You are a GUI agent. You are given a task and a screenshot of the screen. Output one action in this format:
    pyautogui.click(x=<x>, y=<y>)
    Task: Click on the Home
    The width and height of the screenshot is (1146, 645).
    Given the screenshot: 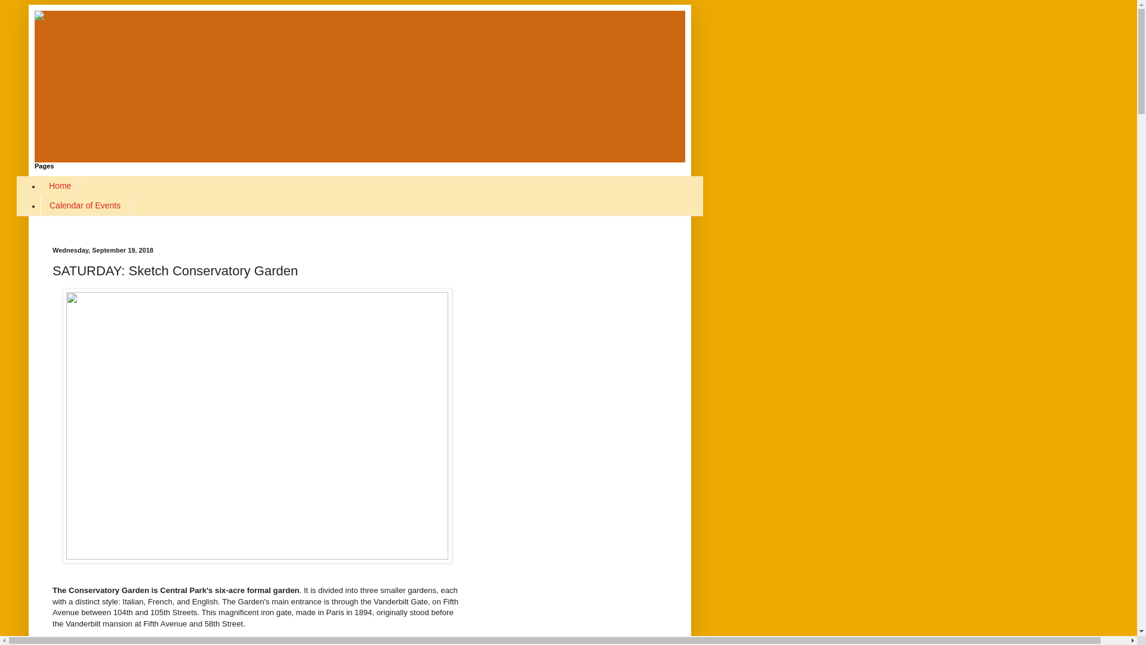 What is the action you would take?
    pyautogui.click(x=60, y=186)
    